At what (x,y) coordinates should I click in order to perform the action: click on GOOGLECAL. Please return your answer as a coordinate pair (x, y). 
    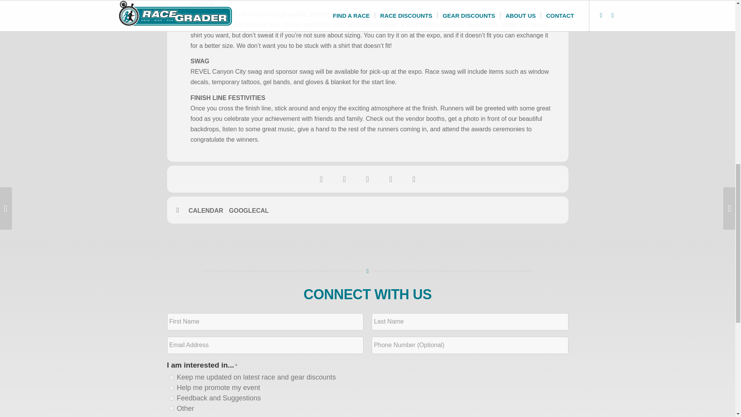
    Looking at the image, I should click on (252, 211).